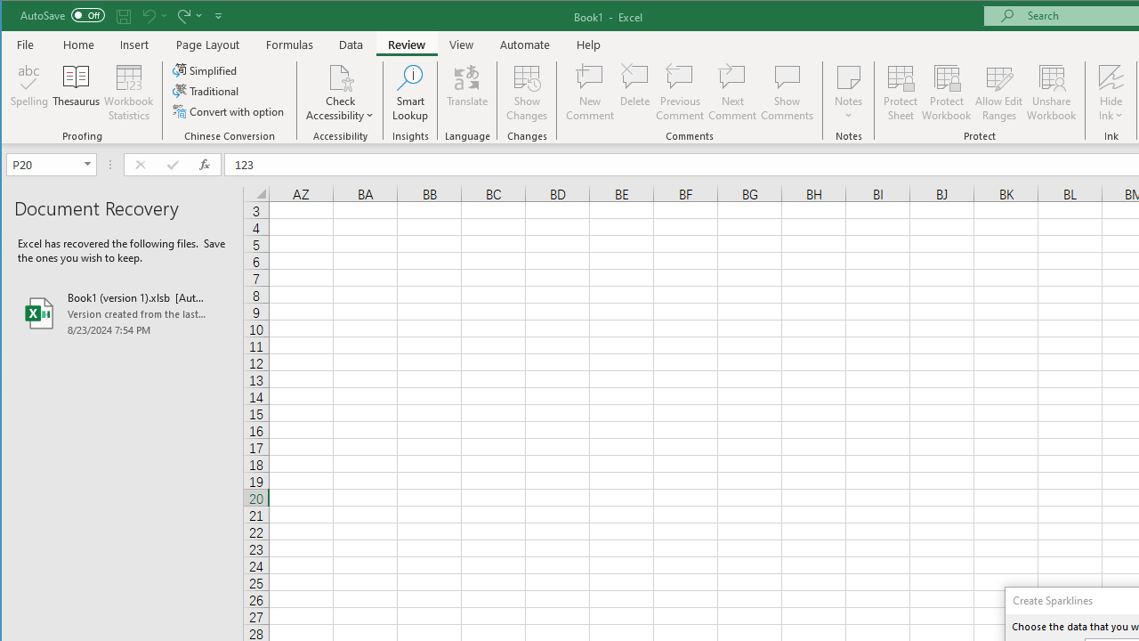  Describe the element at coordinates (1111, 110) in the screenshot. I see `More Options` at that location.